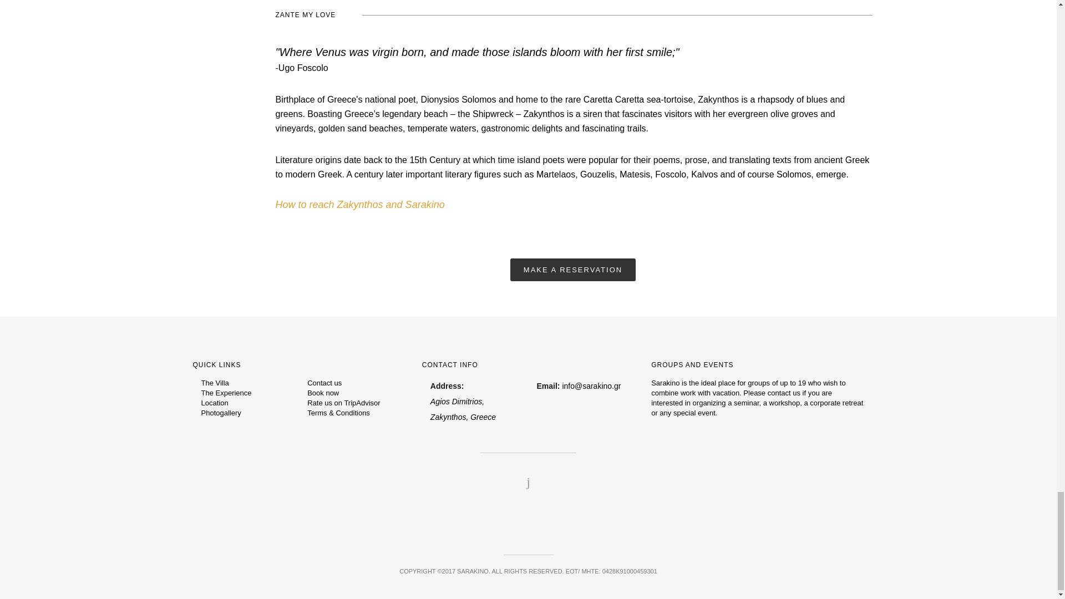  I want to click on Rate us on TripAdvisor, so click(344, 403).